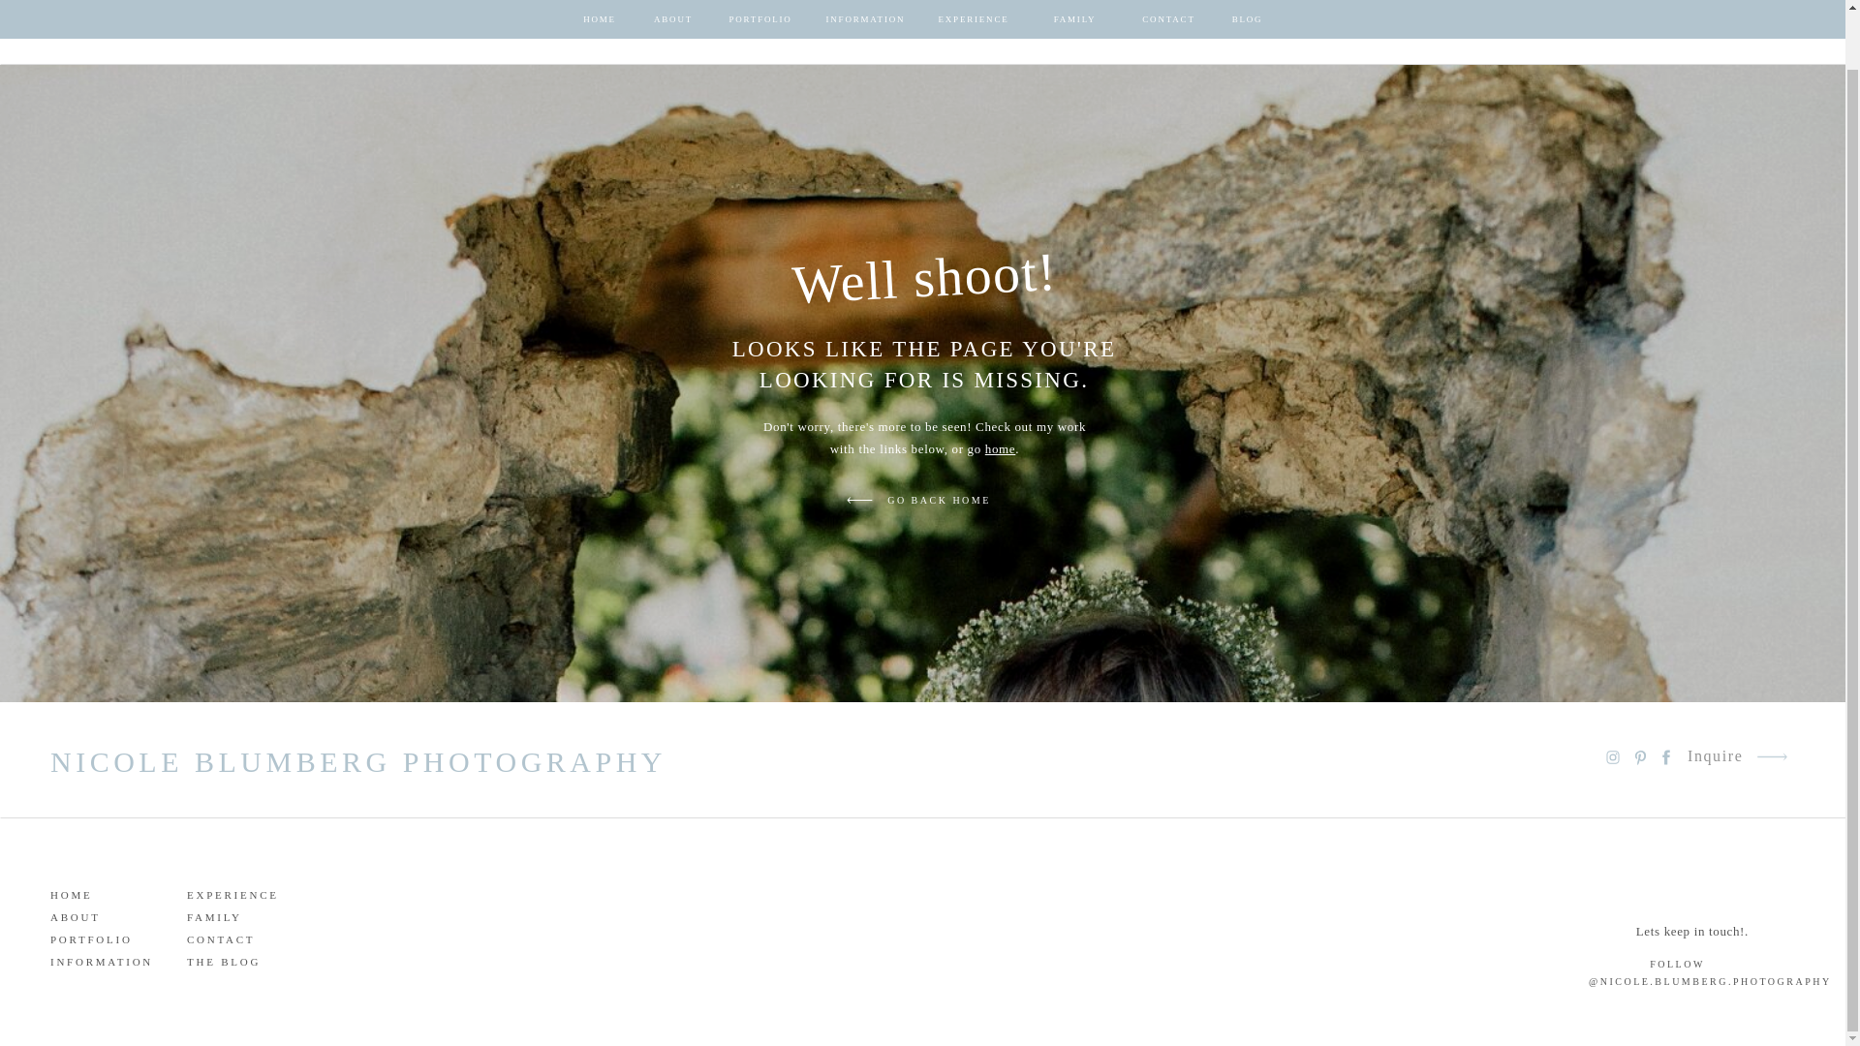 Image resolution: width=1860 pixels, height=1046 pixels. Describe the element at coordinates (105, 891) in the screenshot. I see `HOME` at that location.